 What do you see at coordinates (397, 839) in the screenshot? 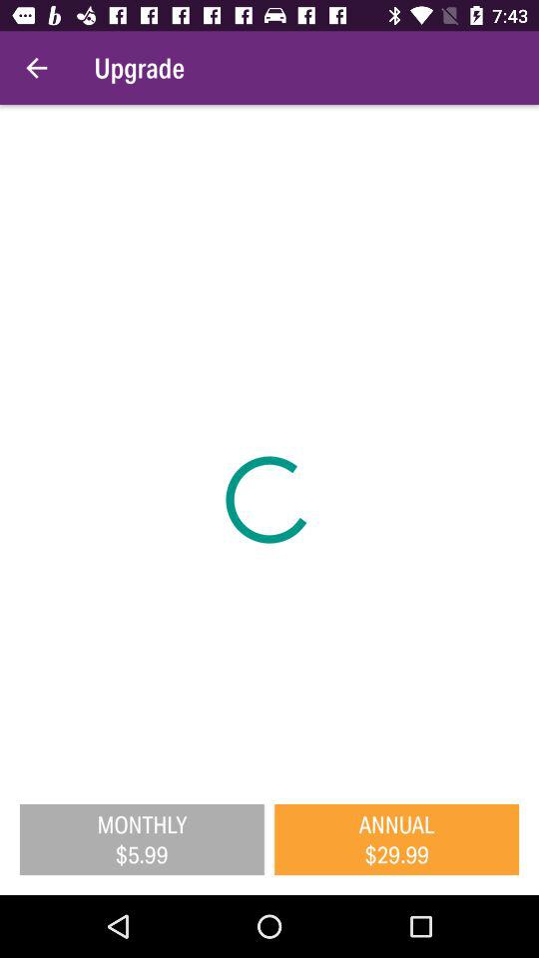
I see `swipe until annual
$29.99` at bounding box center [397, 839].